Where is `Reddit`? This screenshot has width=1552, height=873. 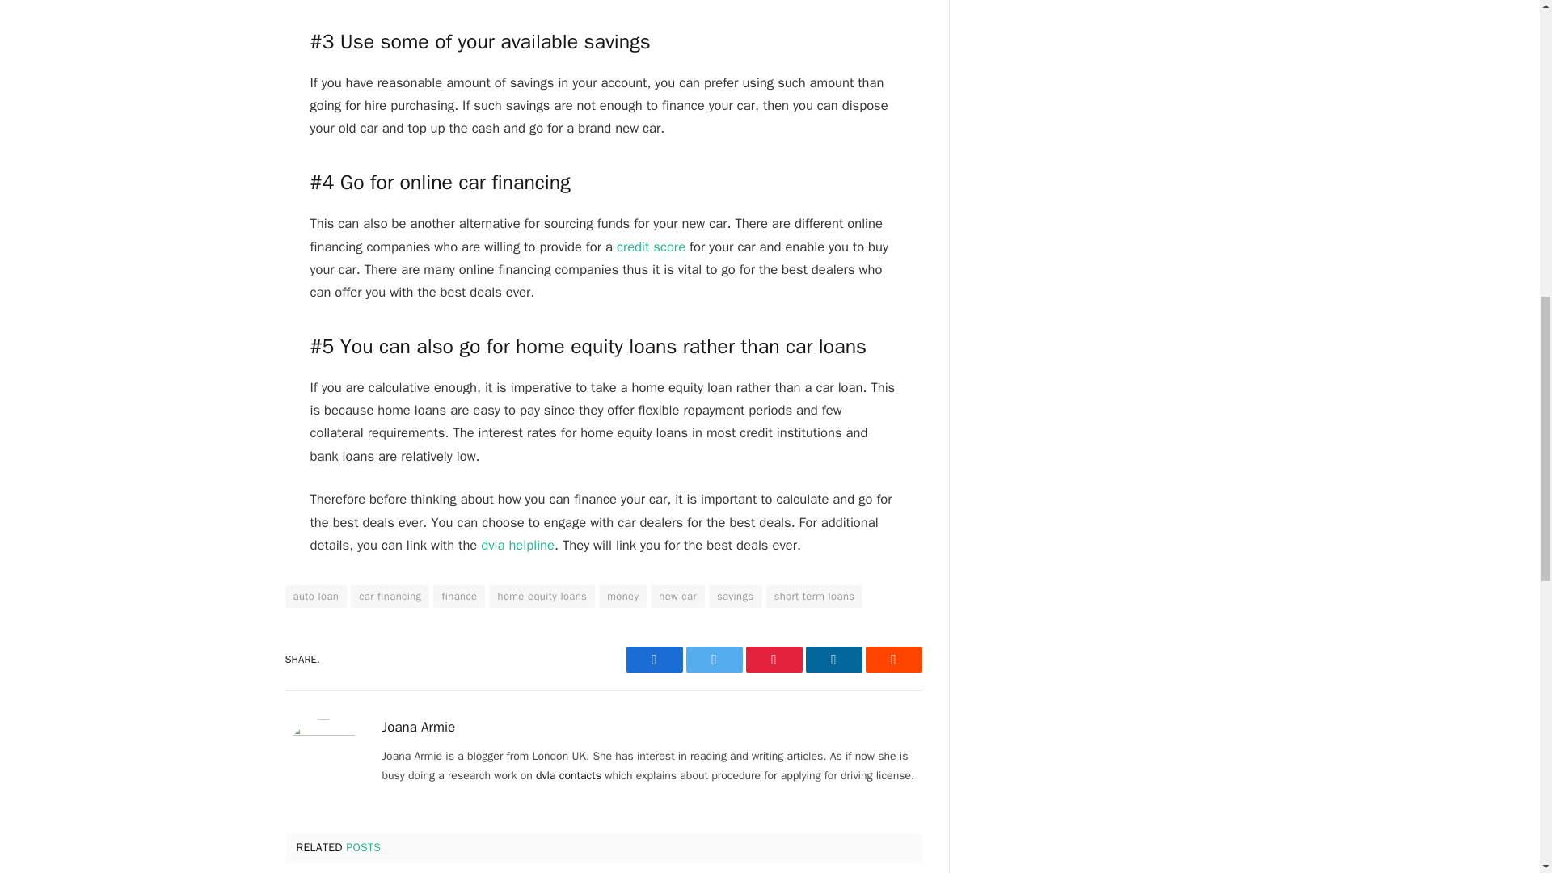 Reddit is located at coordinates (892, 660).